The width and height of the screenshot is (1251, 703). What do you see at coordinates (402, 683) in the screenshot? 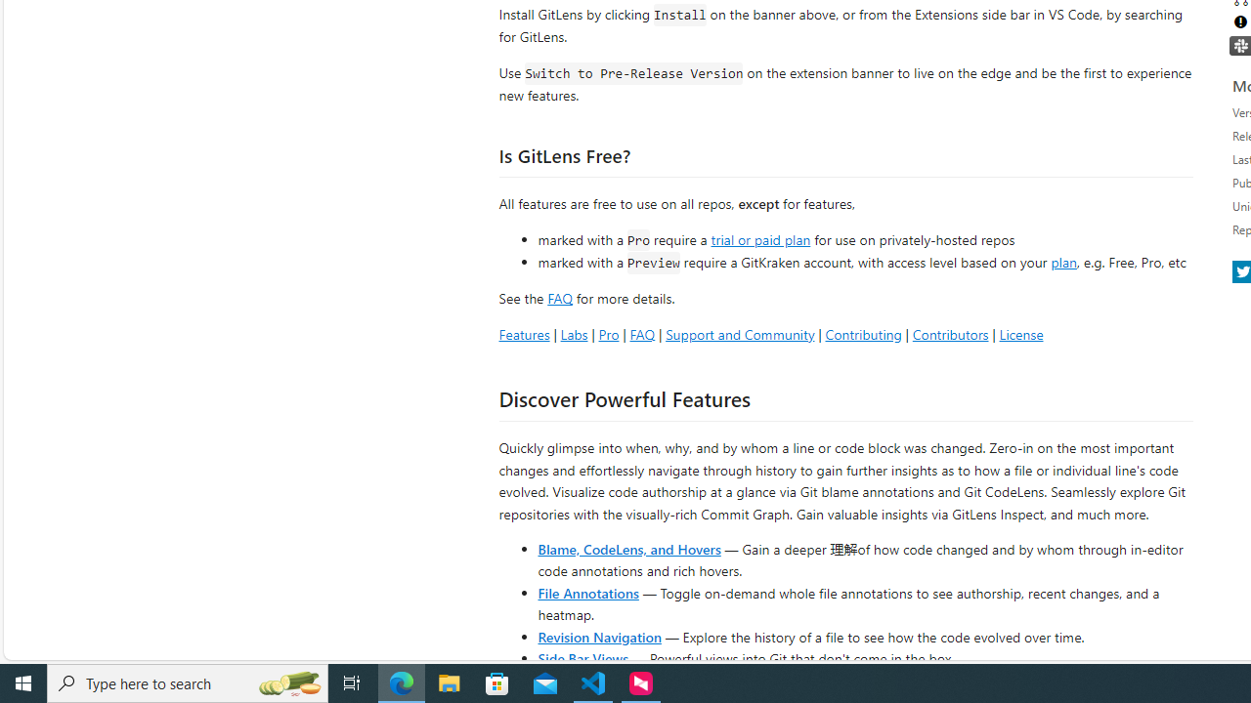
I see `Microsoft Edge - 1 running window` at bounding box center [402, 683].